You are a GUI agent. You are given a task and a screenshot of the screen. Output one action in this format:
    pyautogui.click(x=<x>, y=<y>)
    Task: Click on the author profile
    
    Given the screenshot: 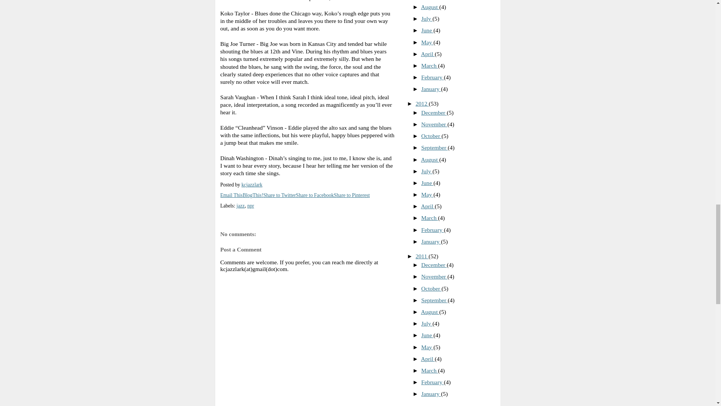 What is the action you would take?
    pyautogui.click(x=252, y=184)
    